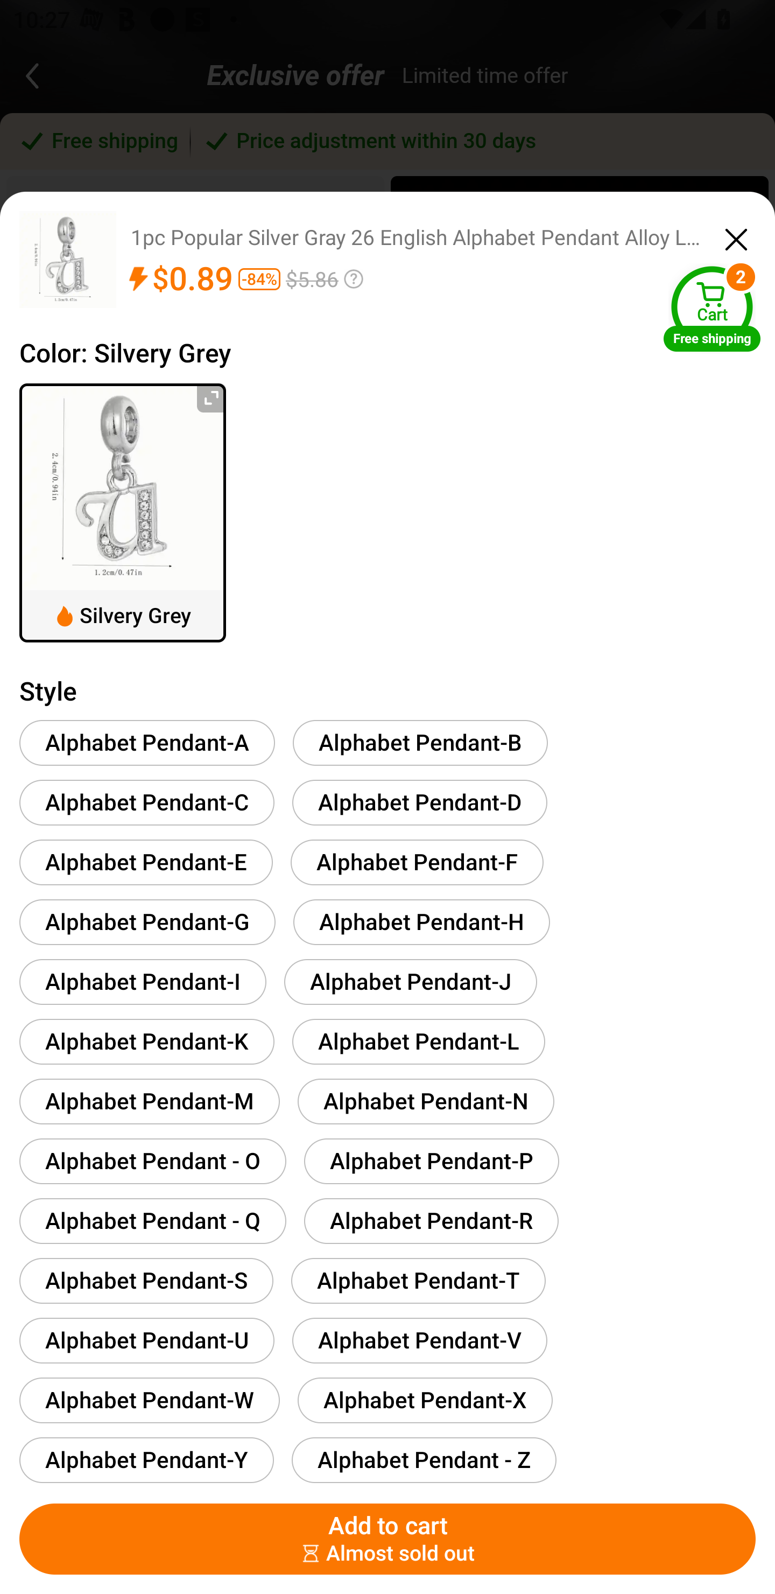 This screenshot has height=1594, width=775. What do you see at coordinates (421, 922) in the screenshot?
I see ` Alphabet Pendant-H` at bounding box center [421, 922].